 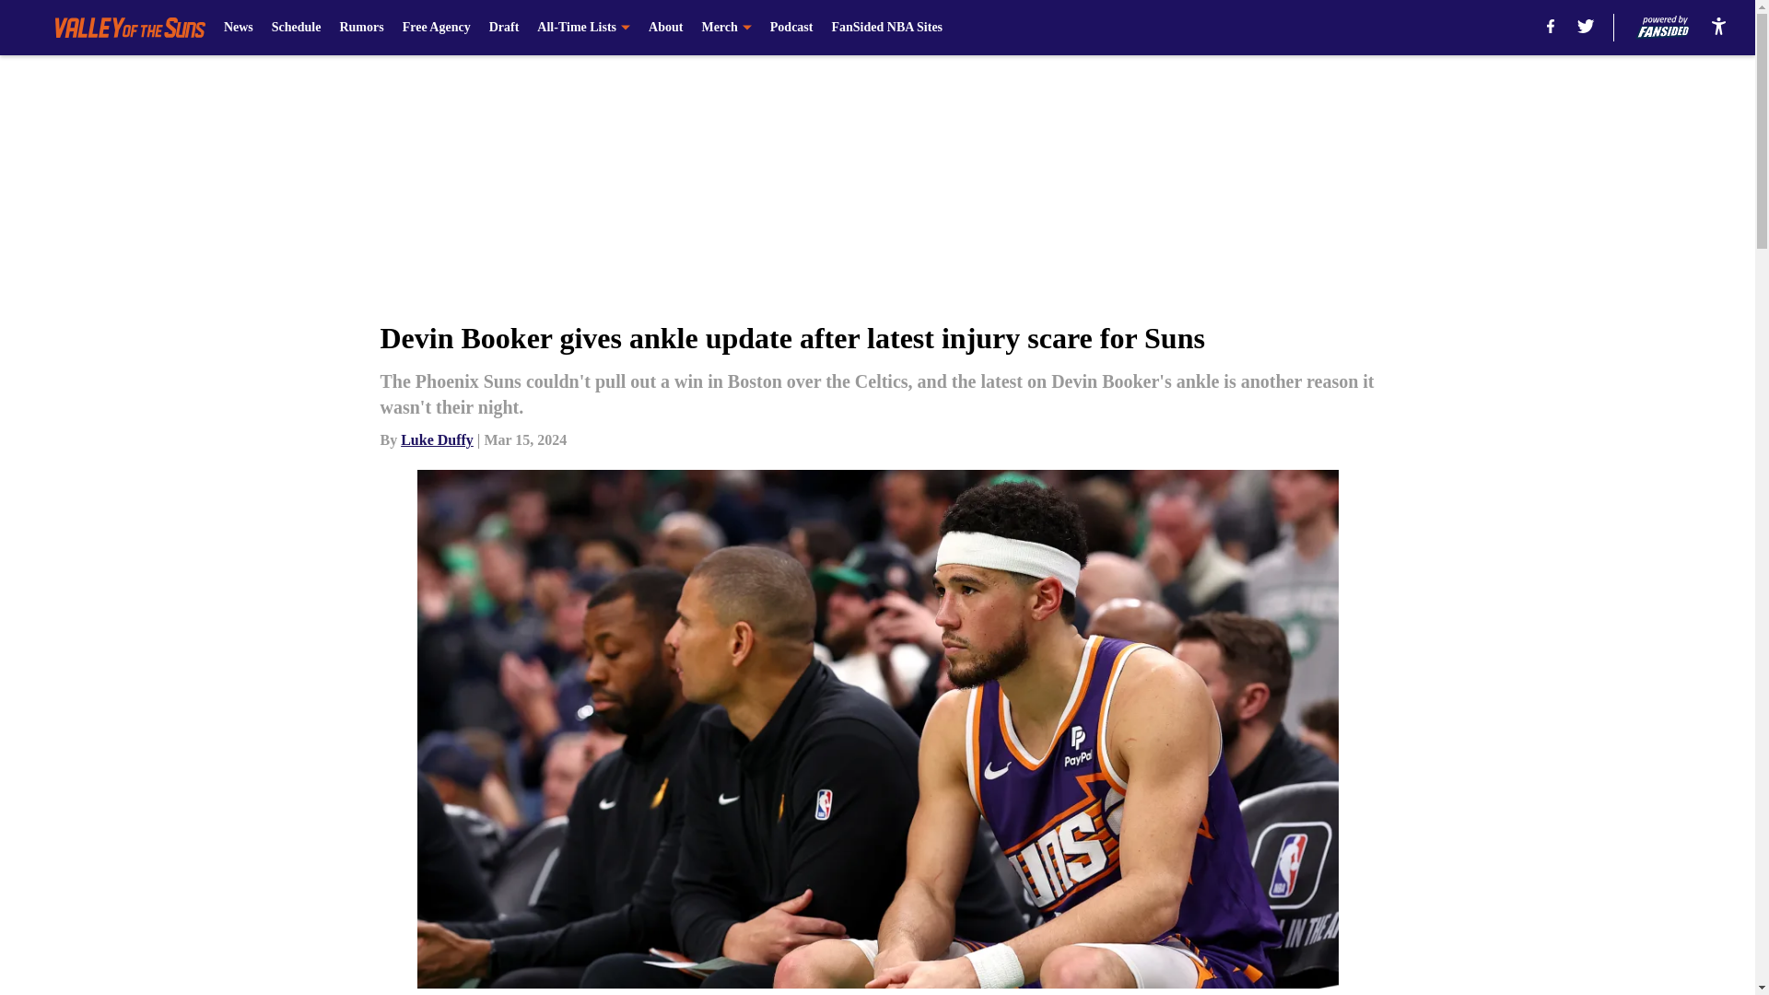 I want to click on Draft, so click(x=505, y=28).